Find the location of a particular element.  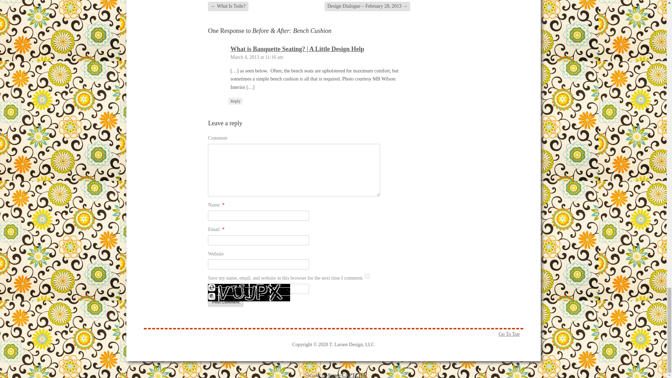

Post Comment is located at coordinates (225, 302).